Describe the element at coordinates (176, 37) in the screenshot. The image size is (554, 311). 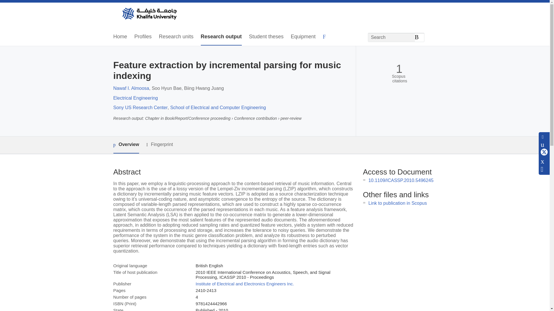
I see `Research units` at that location.